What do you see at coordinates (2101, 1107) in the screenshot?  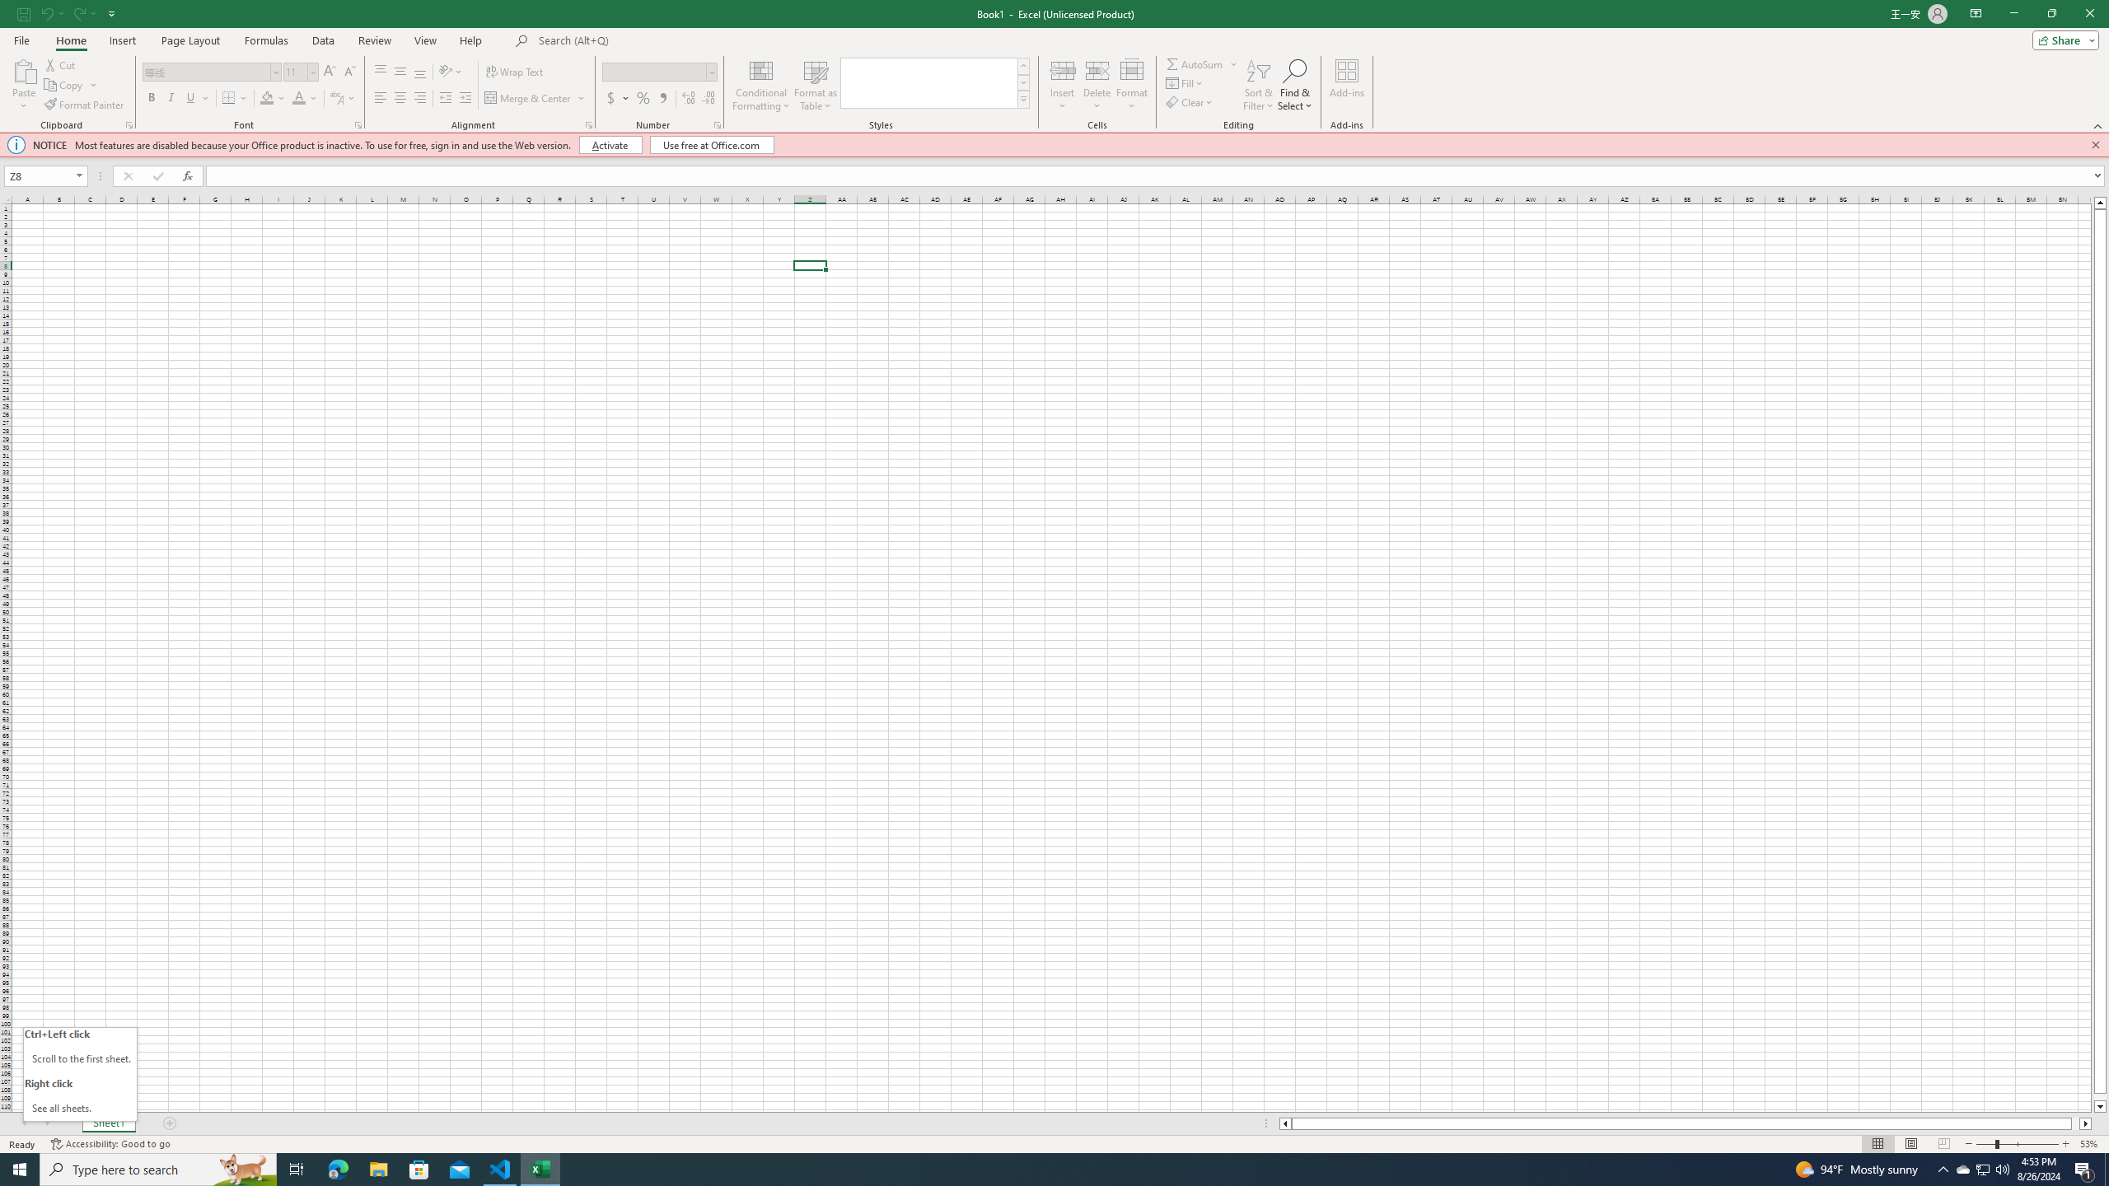 I see `Line down` at bounding box center [2101, 1107].